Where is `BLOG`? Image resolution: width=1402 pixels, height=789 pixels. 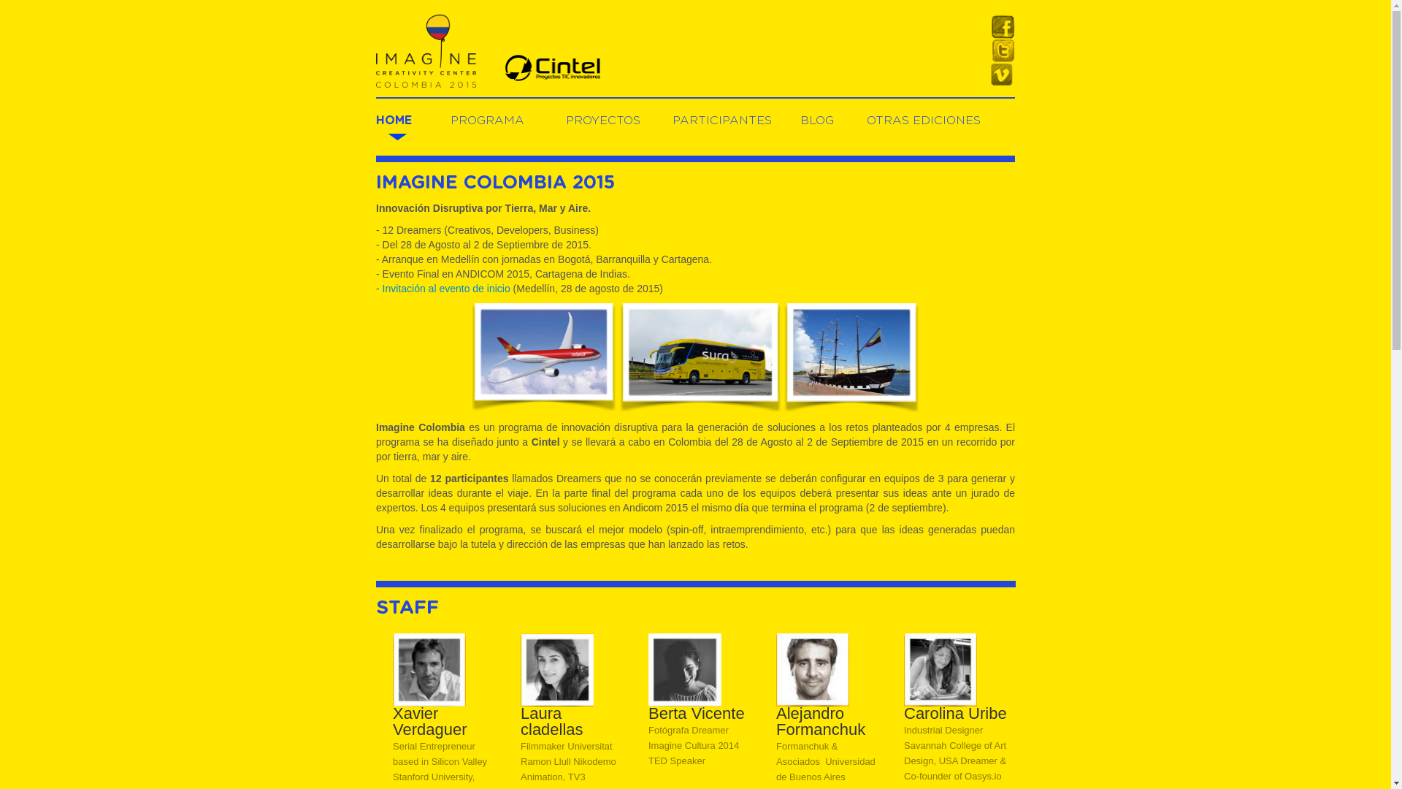 BLOG is located at coordinates (817, 121).